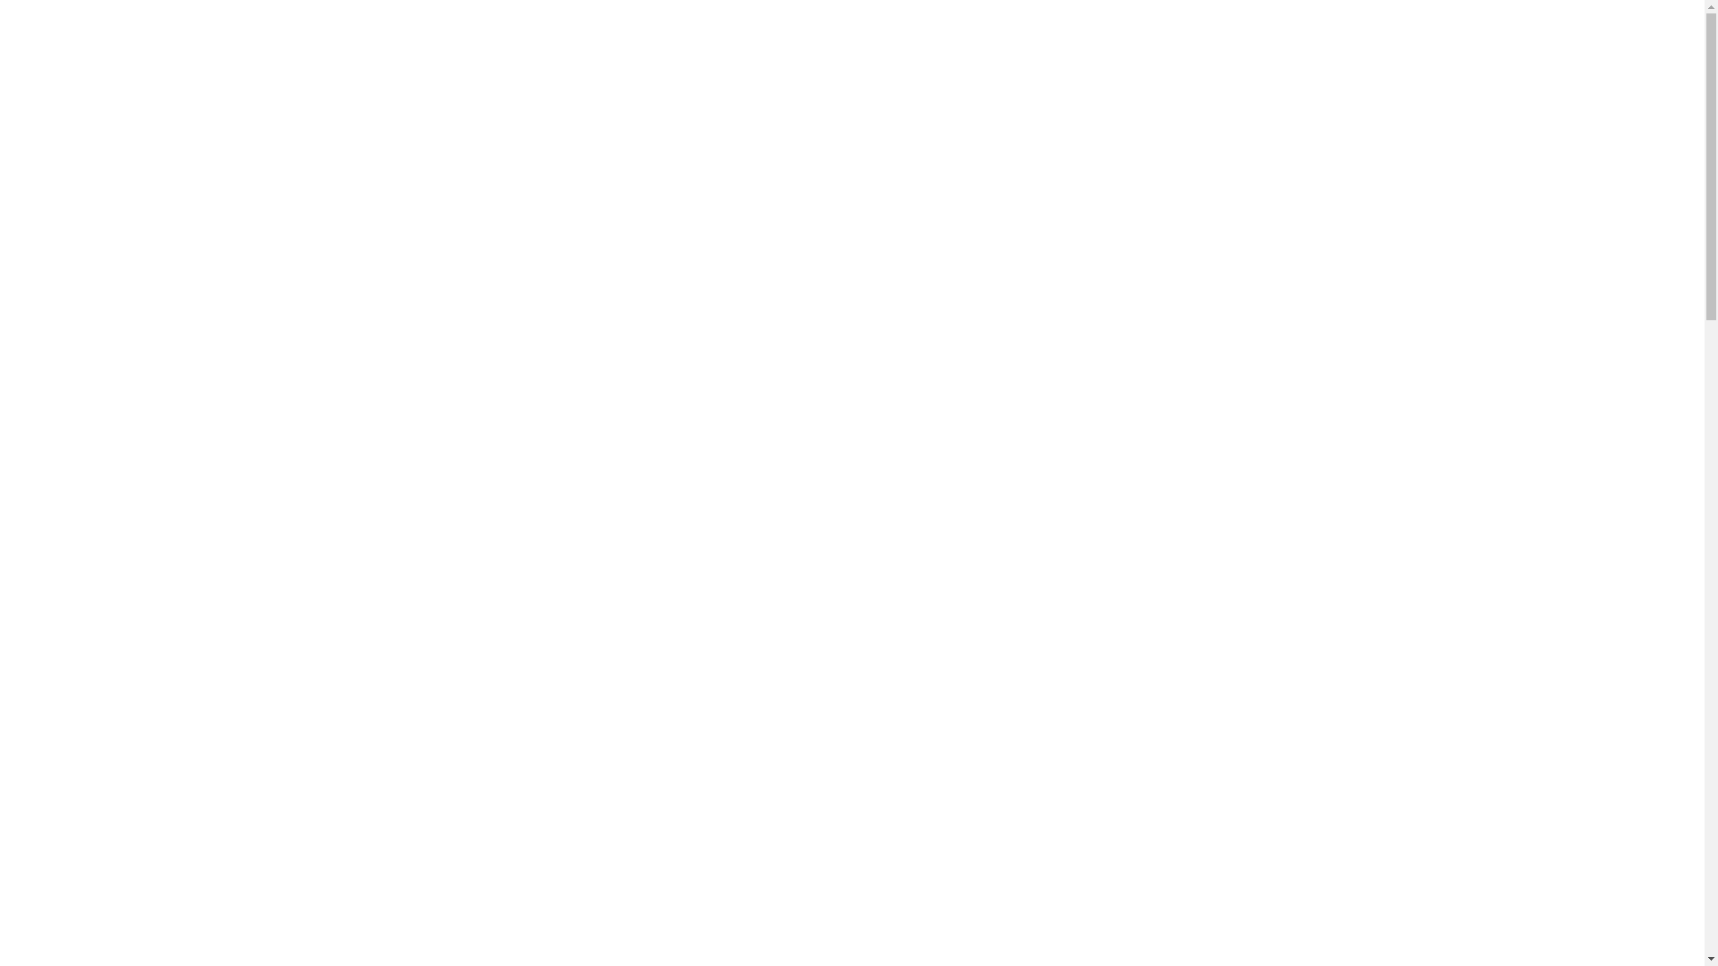 The image size is (1718, 966). Describe the element at coordinates (117, 796) in the screenshot. I see `Bienenprodukte` at that location.